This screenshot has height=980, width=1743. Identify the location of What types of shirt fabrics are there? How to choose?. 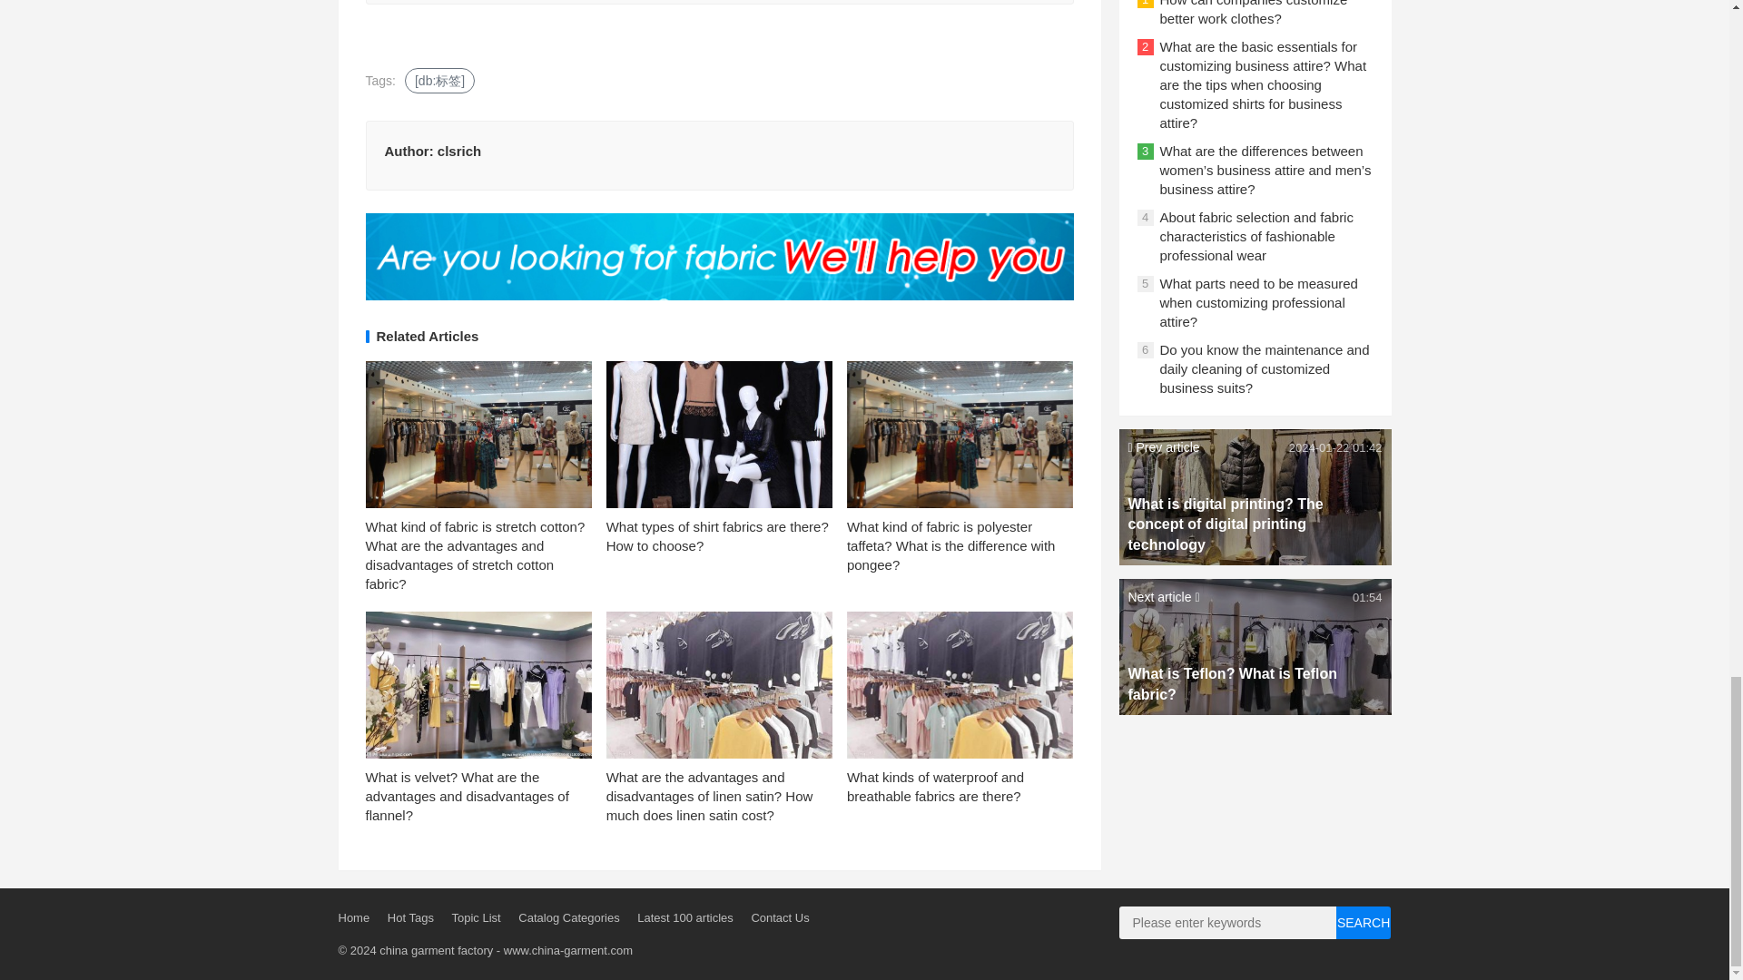
(717, 536).